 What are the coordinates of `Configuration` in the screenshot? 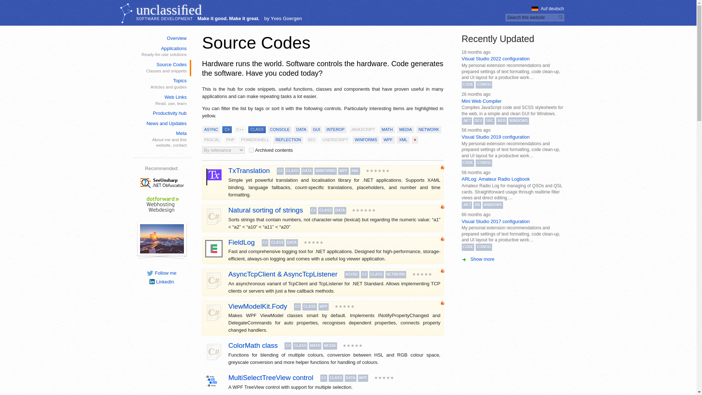 It's located at (162, 100).